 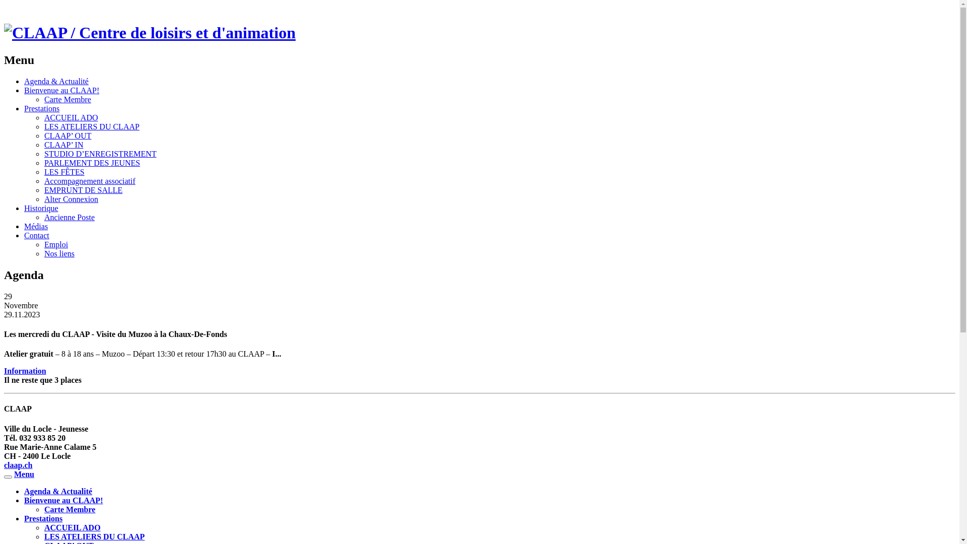 What do you see at coordinates (73, 528) in the screenshot?
I see `ACCUEIL ADO` at bounding box center [73, 528].